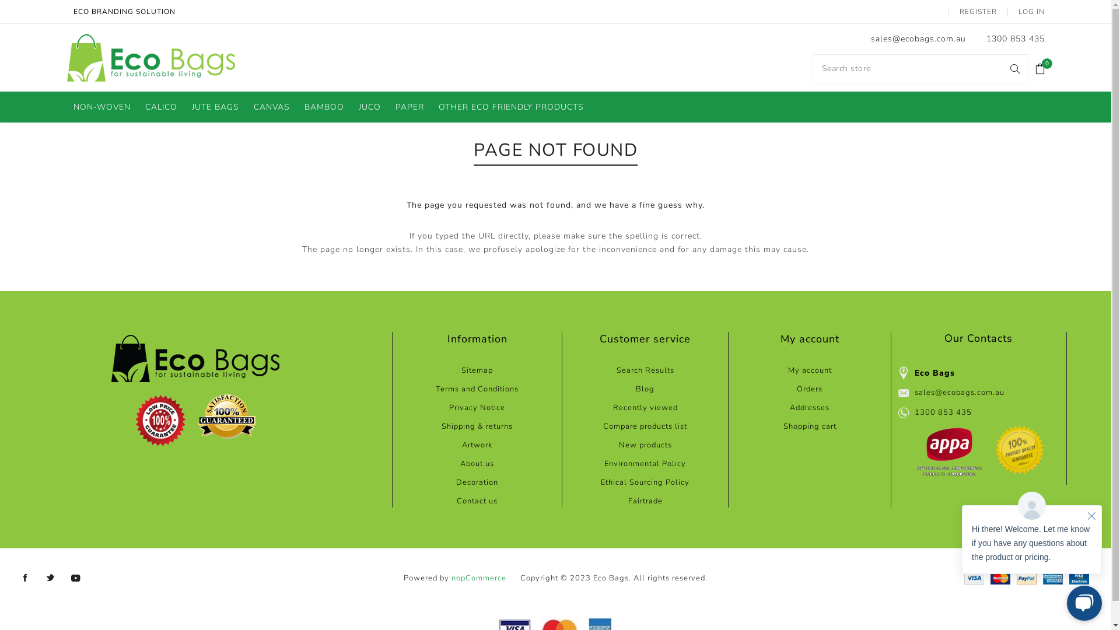 Image resolution: width=1120 pixels, height=630 pixels. What do you see at coordinates (645, 370) in the screenshot?
I see `Search Results` at bounding box center [645, 370].